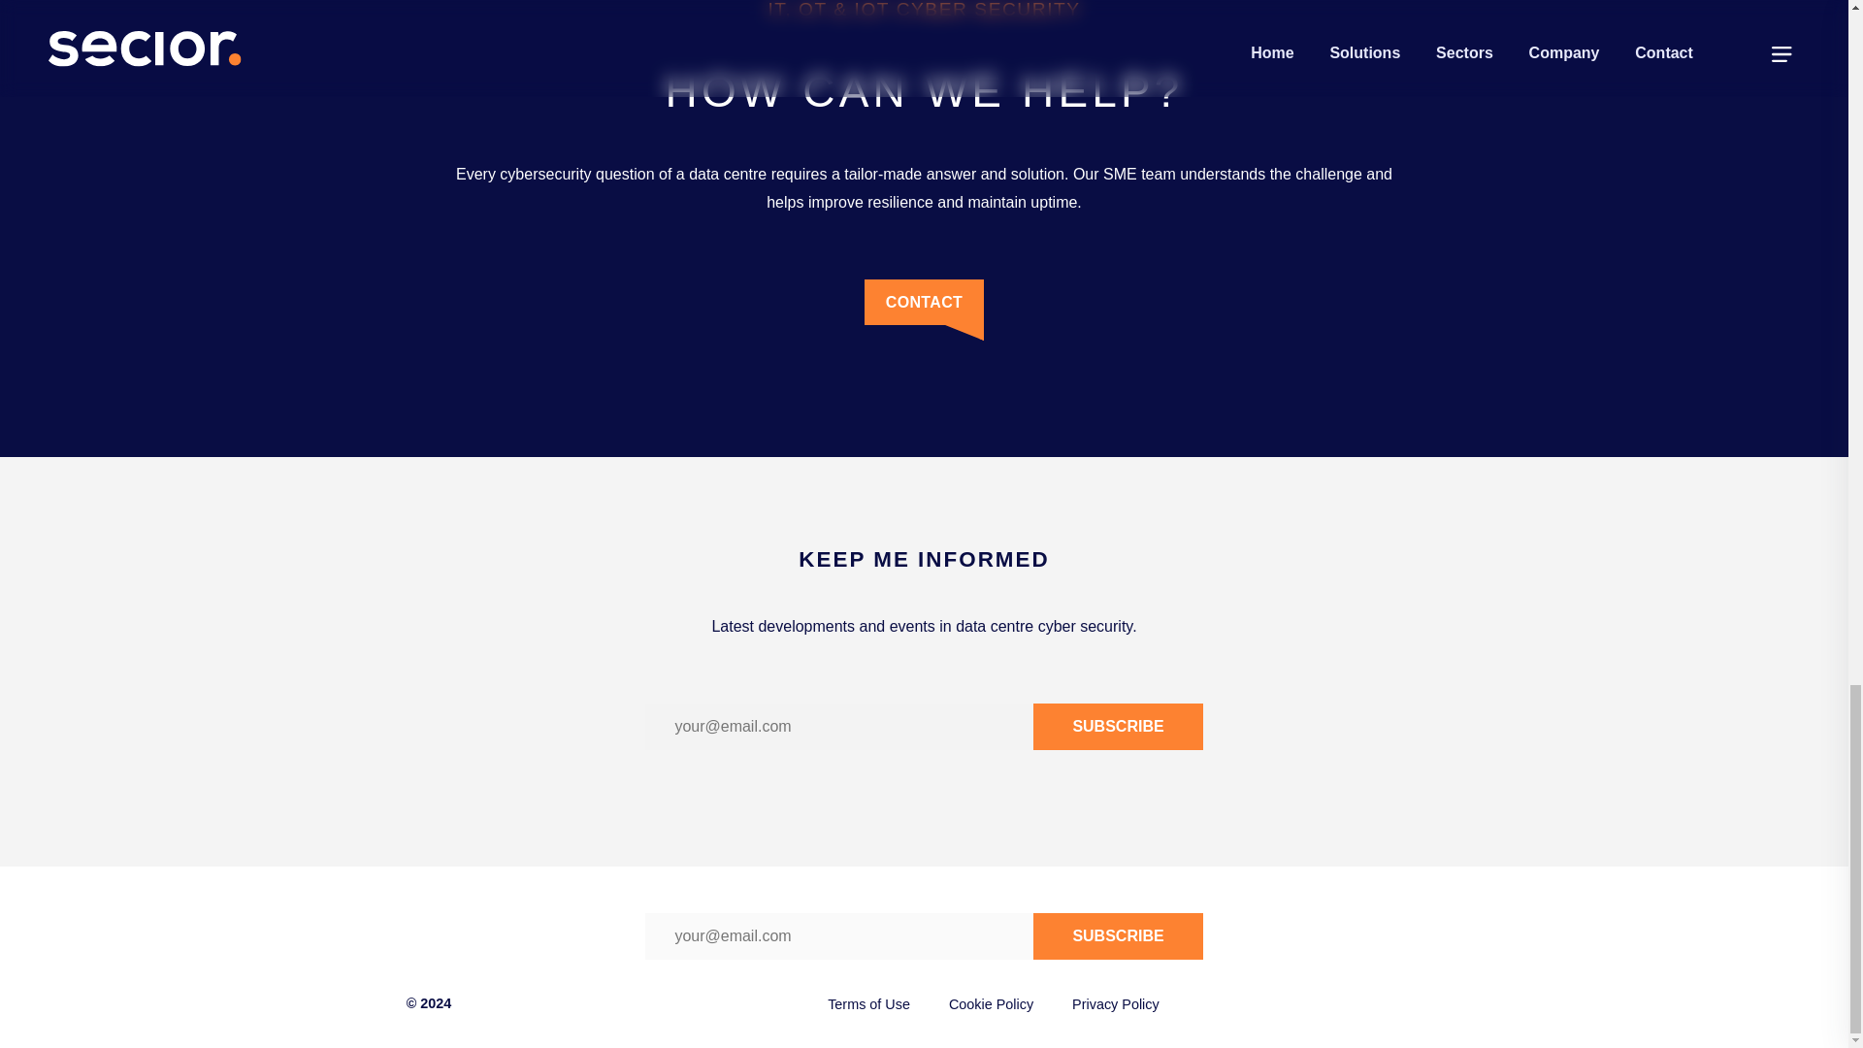 Image resolution: width=1863 pixels, height=1048 pixels. What do you see at coordinates (991, 1004) in the screenshot?
I see `Cookie Policy` at bounding box center [991, 1004].